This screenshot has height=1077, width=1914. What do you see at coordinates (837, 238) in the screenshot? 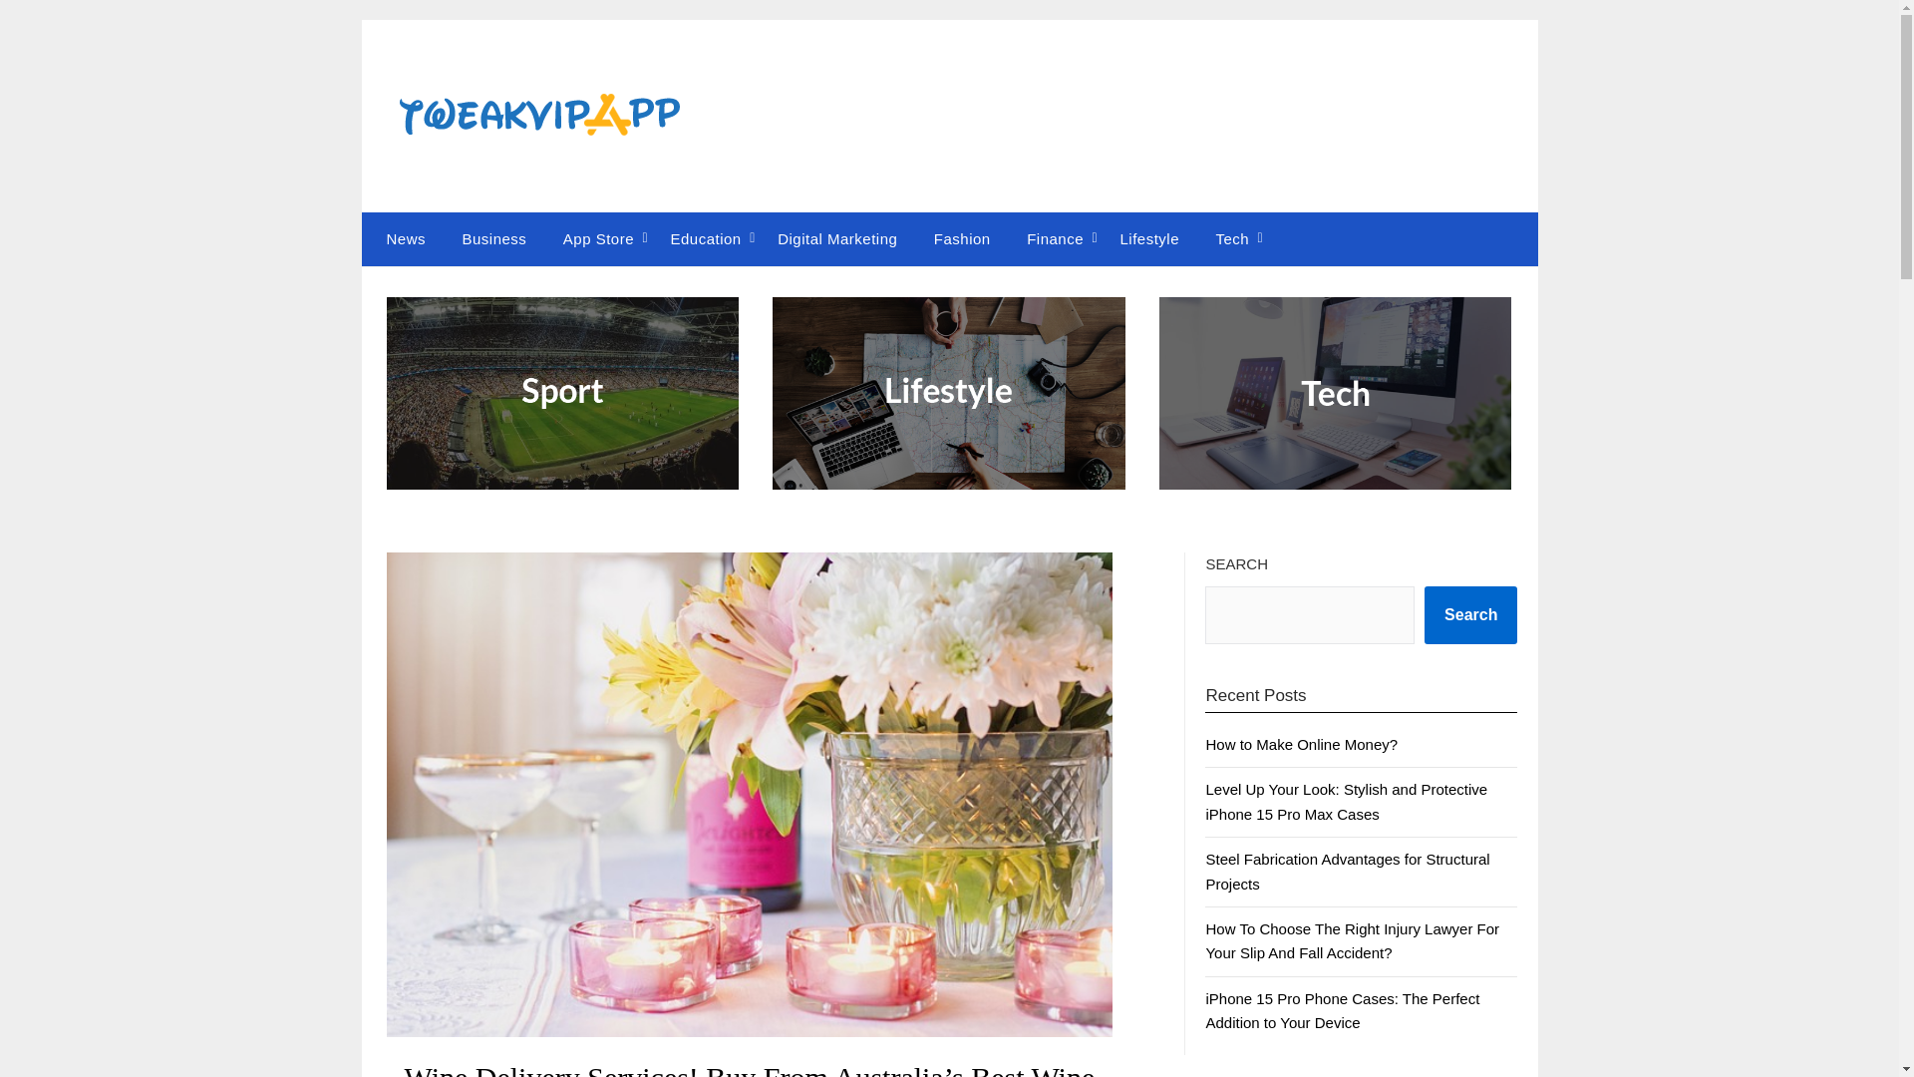
I see `Digital Marketing` at bounding box center [837, 238].